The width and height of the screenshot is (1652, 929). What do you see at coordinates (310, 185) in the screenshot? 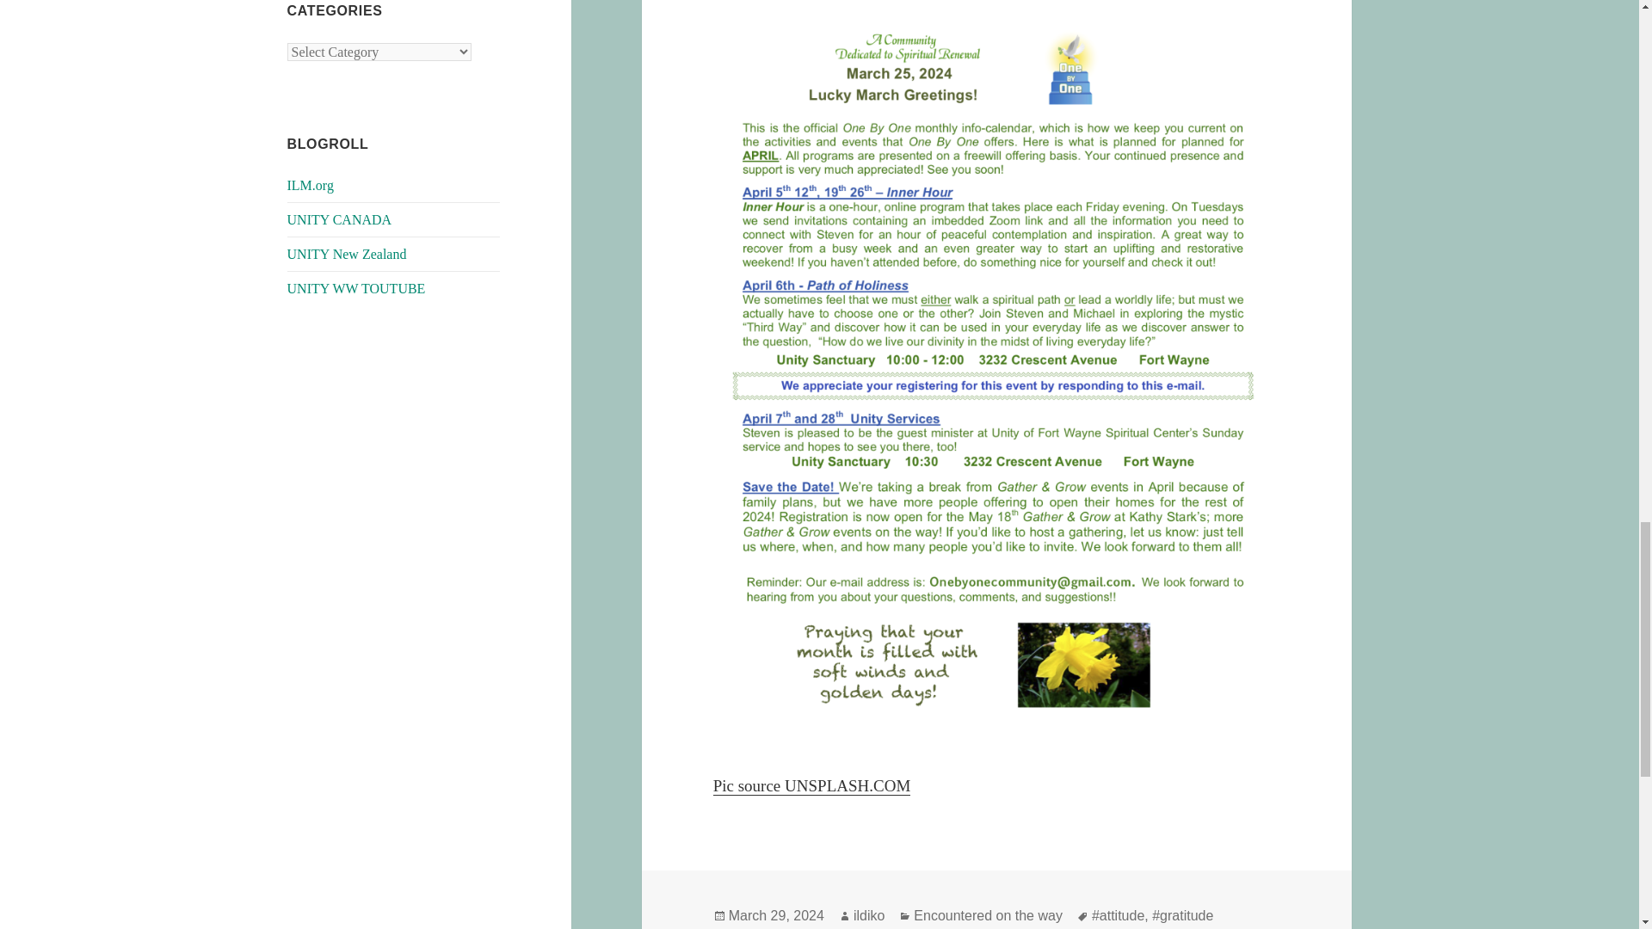
I see `ILM.org` at bounding box center [310, 185].